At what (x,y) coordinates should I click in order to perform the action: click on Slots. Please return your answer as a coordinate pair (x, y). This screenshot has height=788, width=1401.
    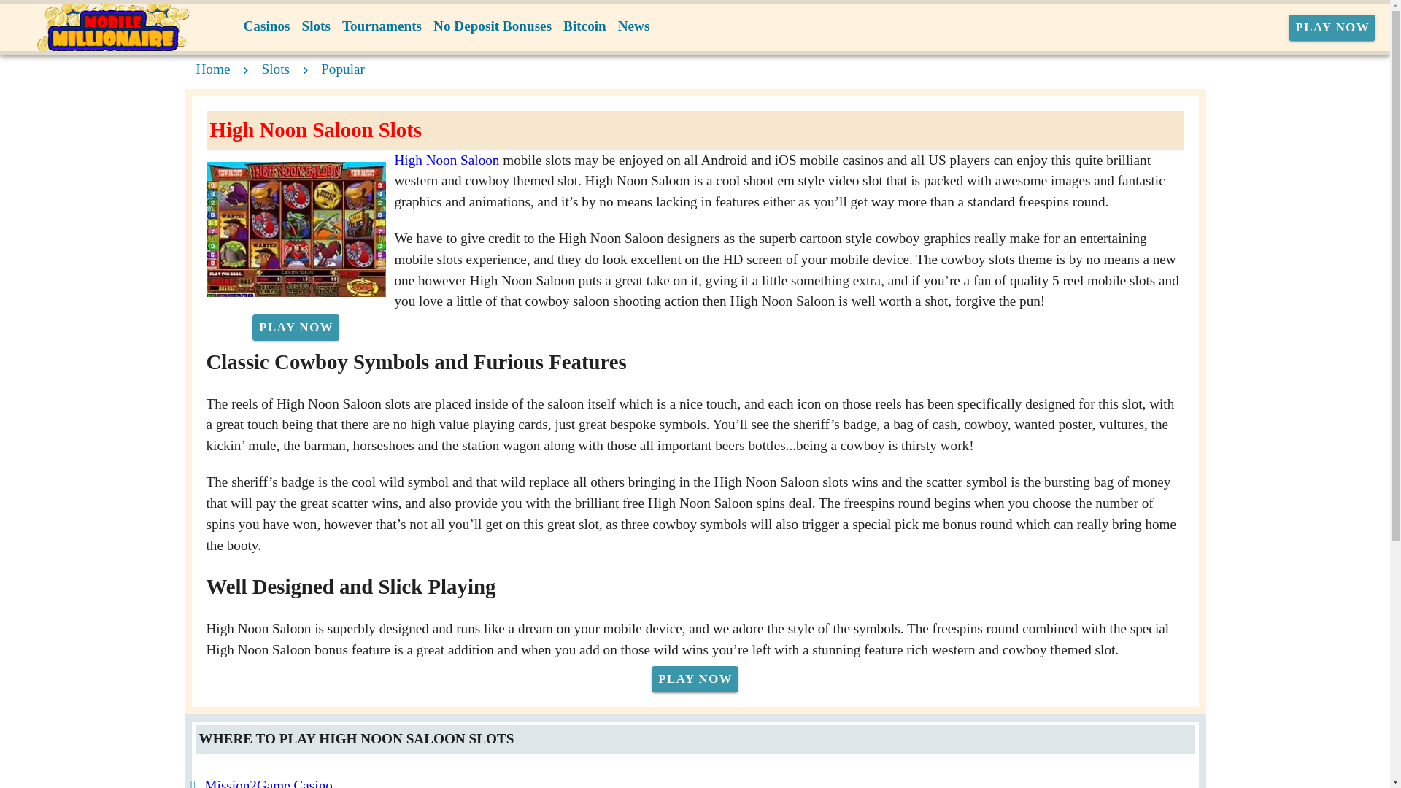
    Looking at the image, I should click on (315, 26).